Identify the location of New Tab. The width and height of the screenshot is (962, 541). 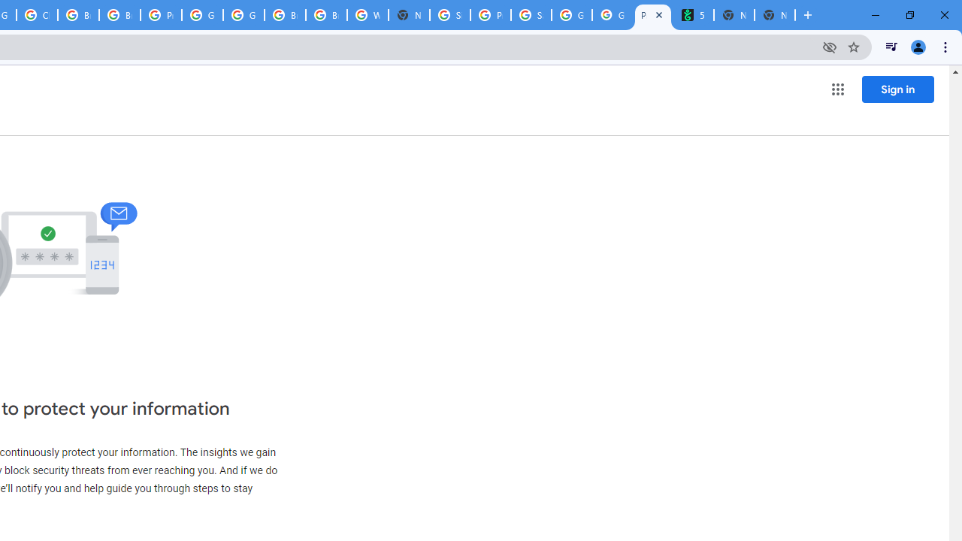
(409, 15).